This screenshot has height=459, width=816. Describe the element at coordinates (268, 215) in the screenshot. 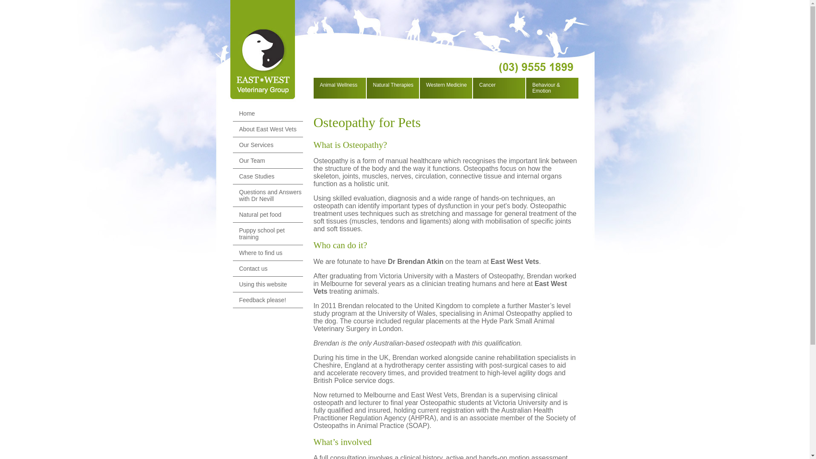

I see `Natural pet food` at that location.